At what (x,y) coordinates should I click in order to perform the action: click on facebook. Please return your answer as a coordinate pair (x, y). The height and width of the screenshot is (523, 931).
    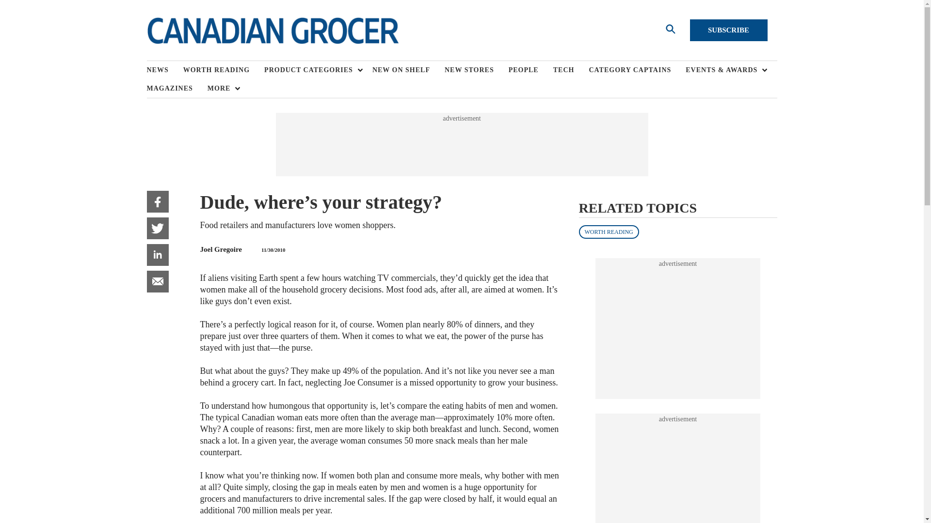
    Looking at the image, I should click on (157, 201).